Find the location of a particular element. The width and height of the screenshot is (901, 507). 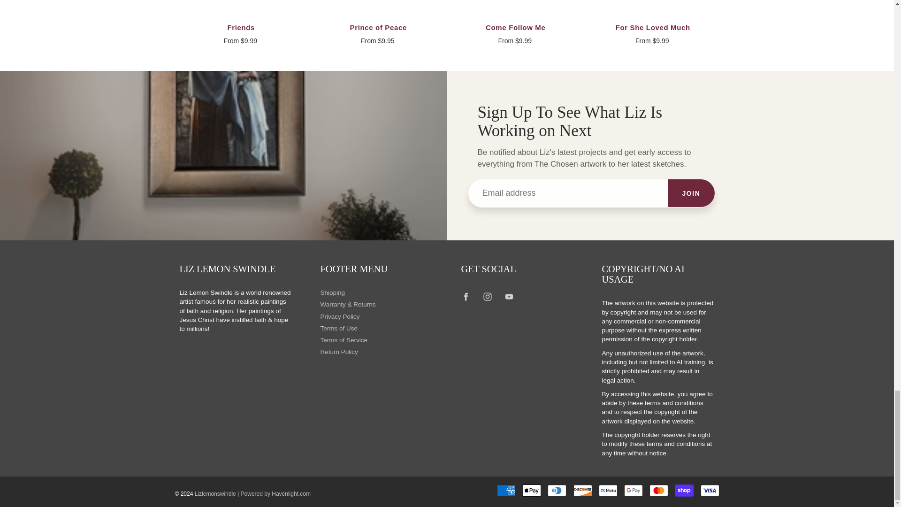

Discover is located at coordinates (582, 490).